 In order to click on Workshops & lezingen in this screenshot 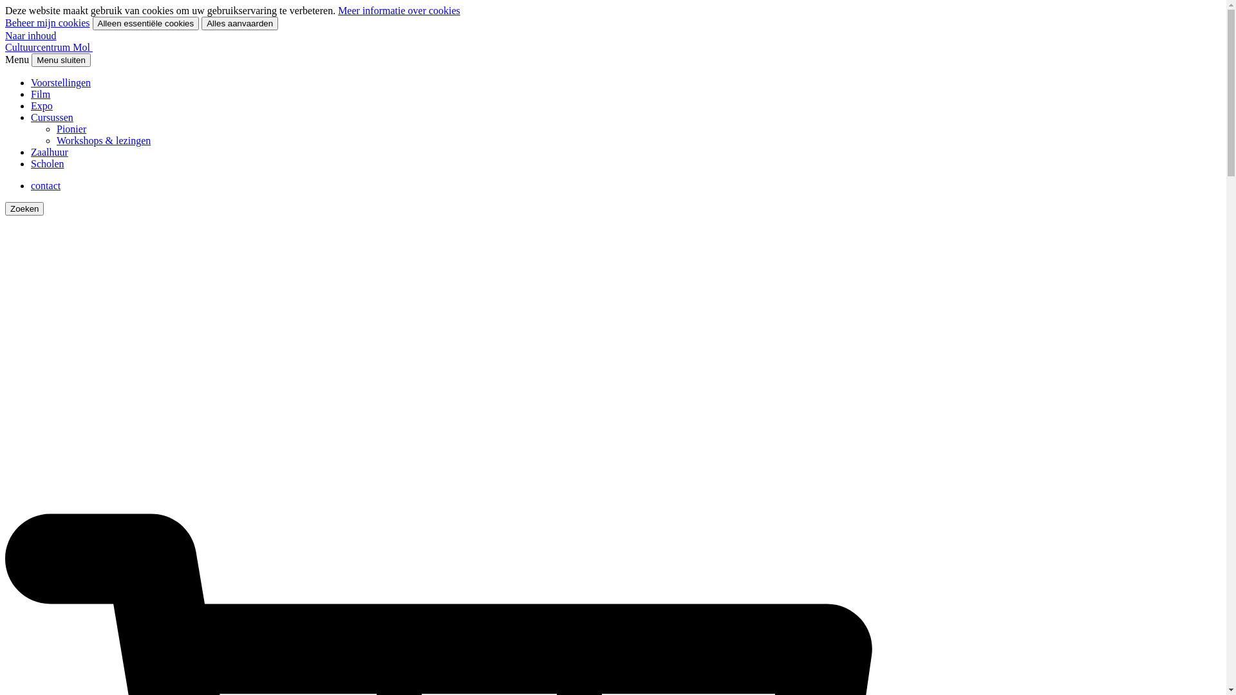, I will do `click(104, 140)`.